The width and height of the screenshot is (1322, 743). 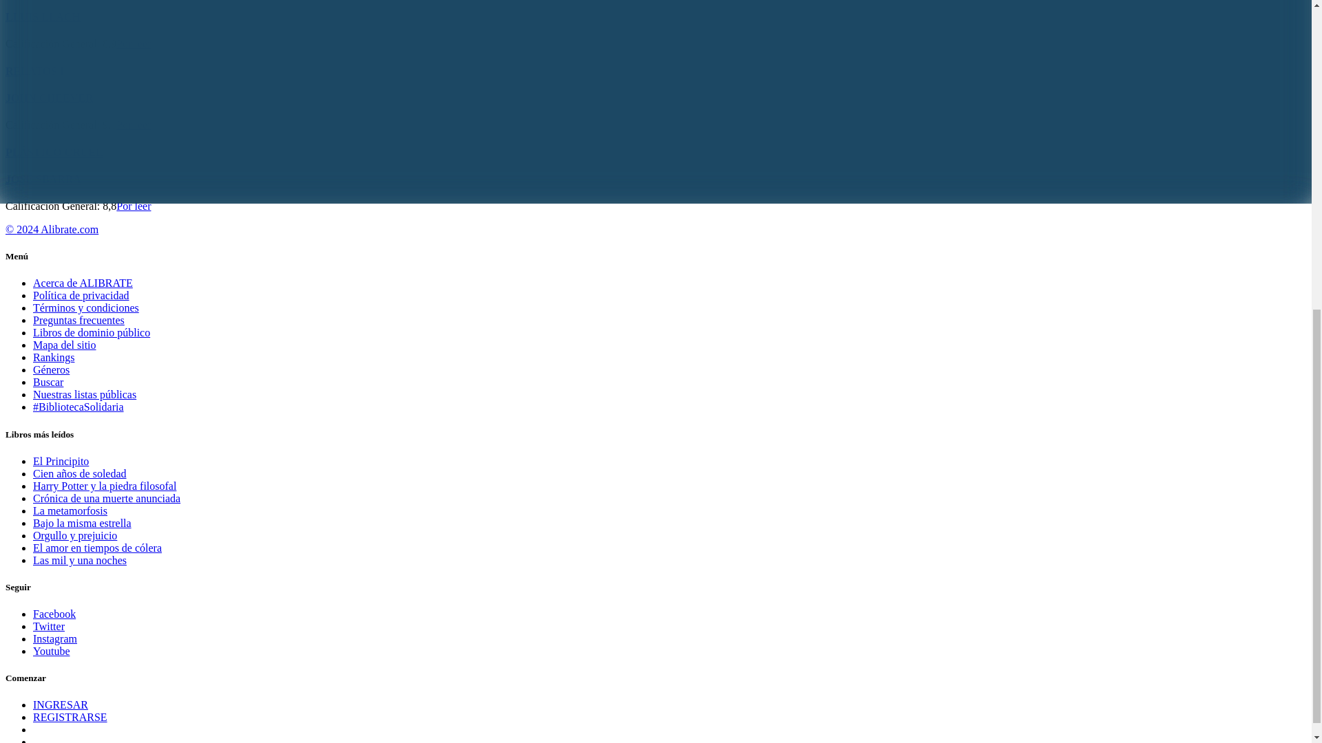 I want to click on Buscar, so click(x=48, y=381).